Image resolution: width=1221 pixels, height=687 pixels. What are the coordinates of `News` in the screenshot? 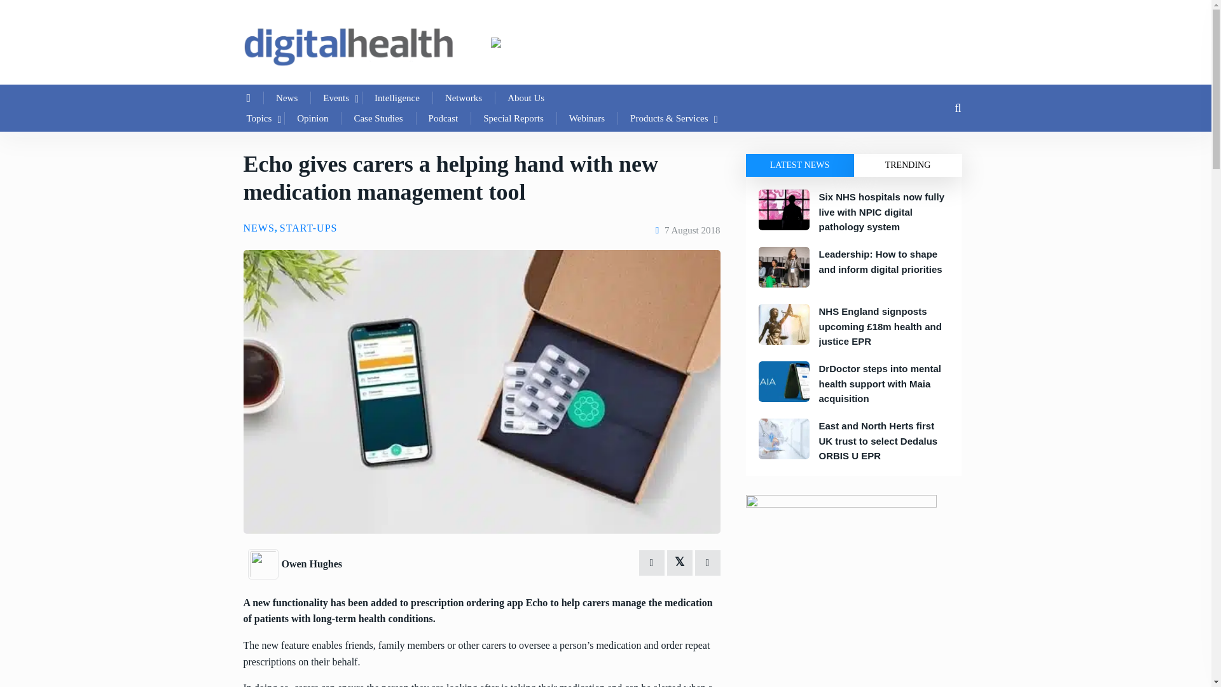 It's located at (286, 98).